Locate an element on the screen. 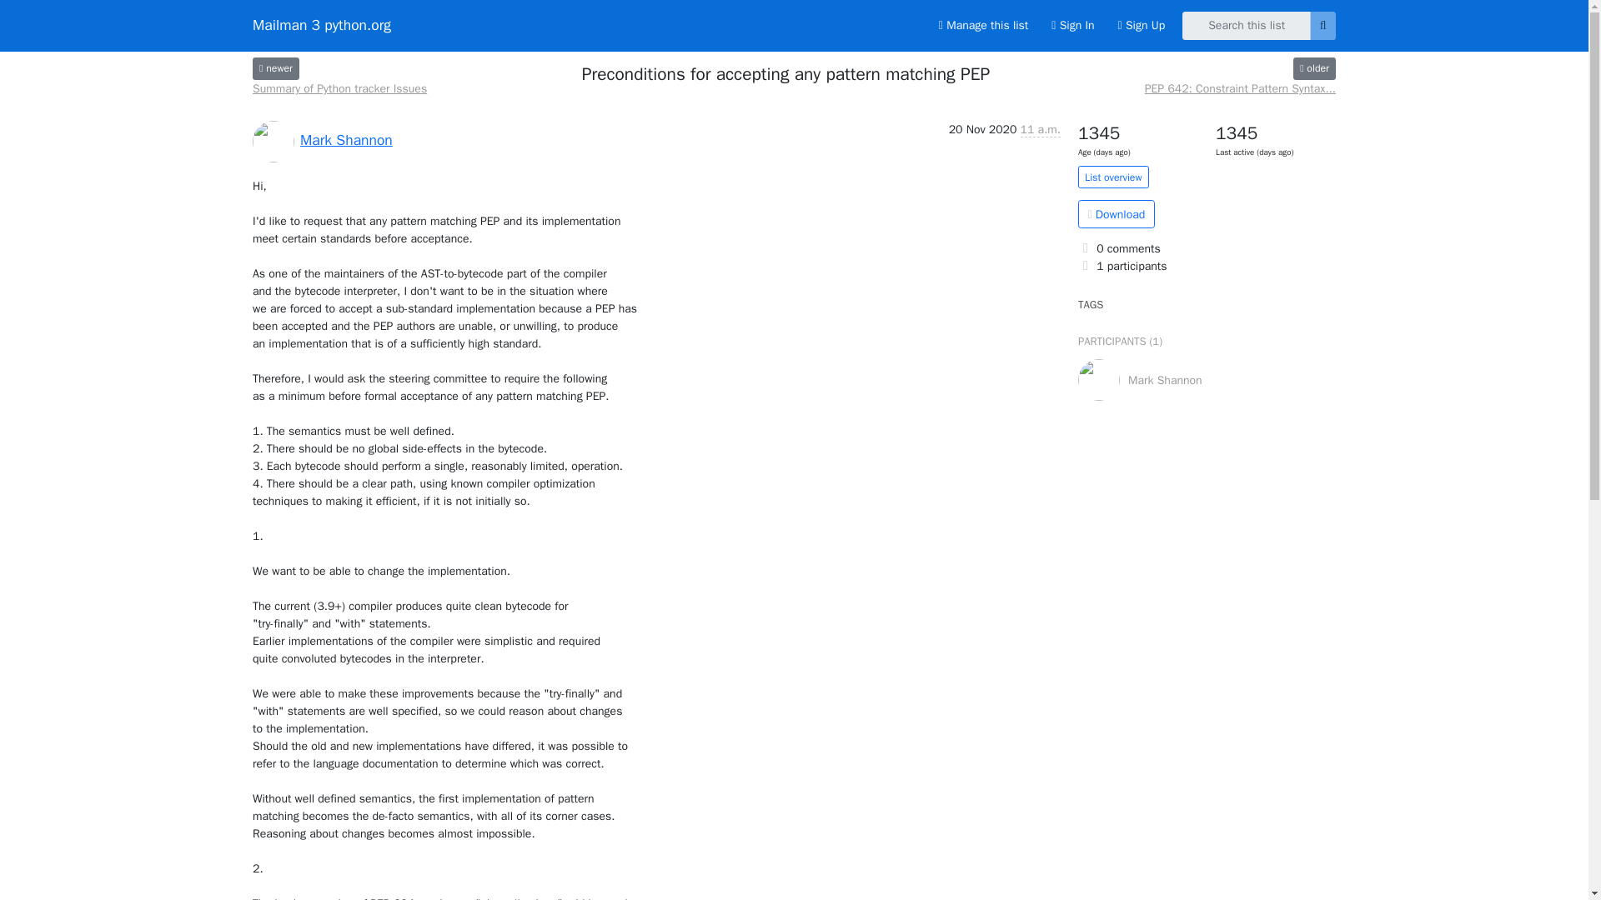  Mailman 3 python.org is located at coordinates (322, 25).